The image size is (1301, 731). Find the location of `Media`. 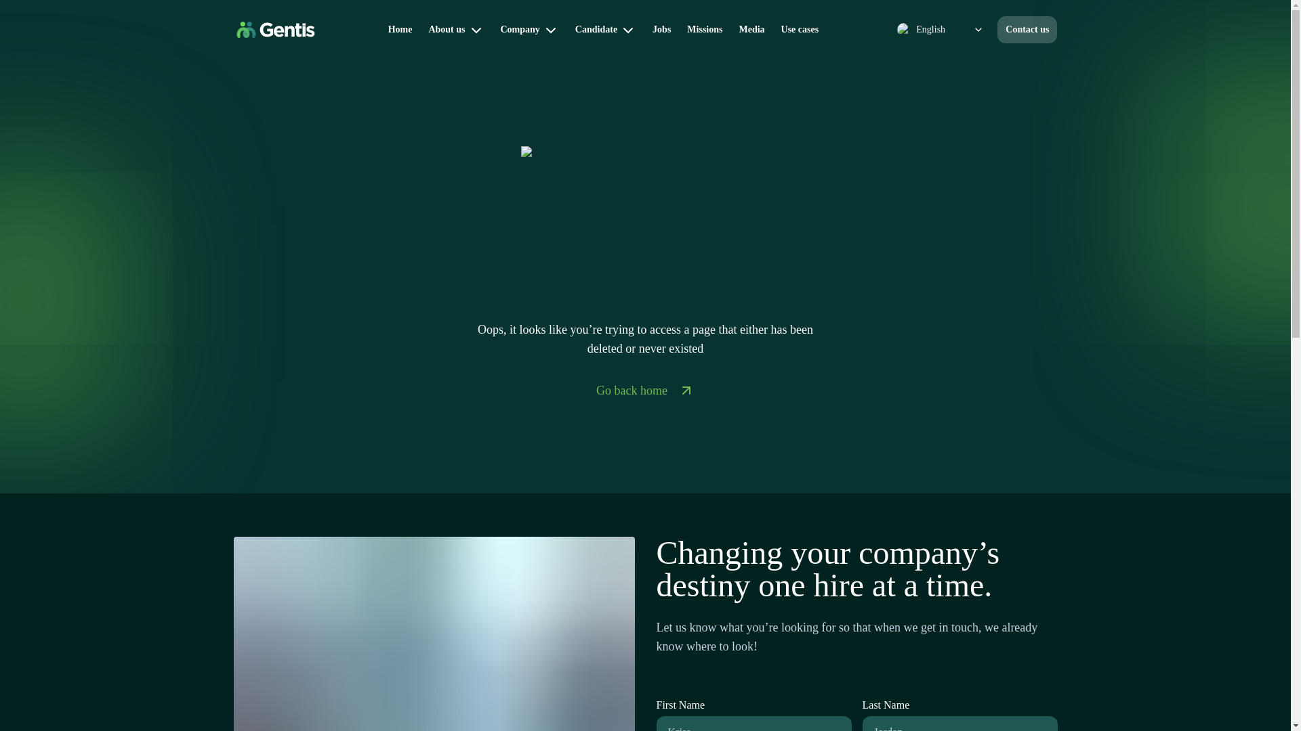

Media is located at coordinates (751, 29).